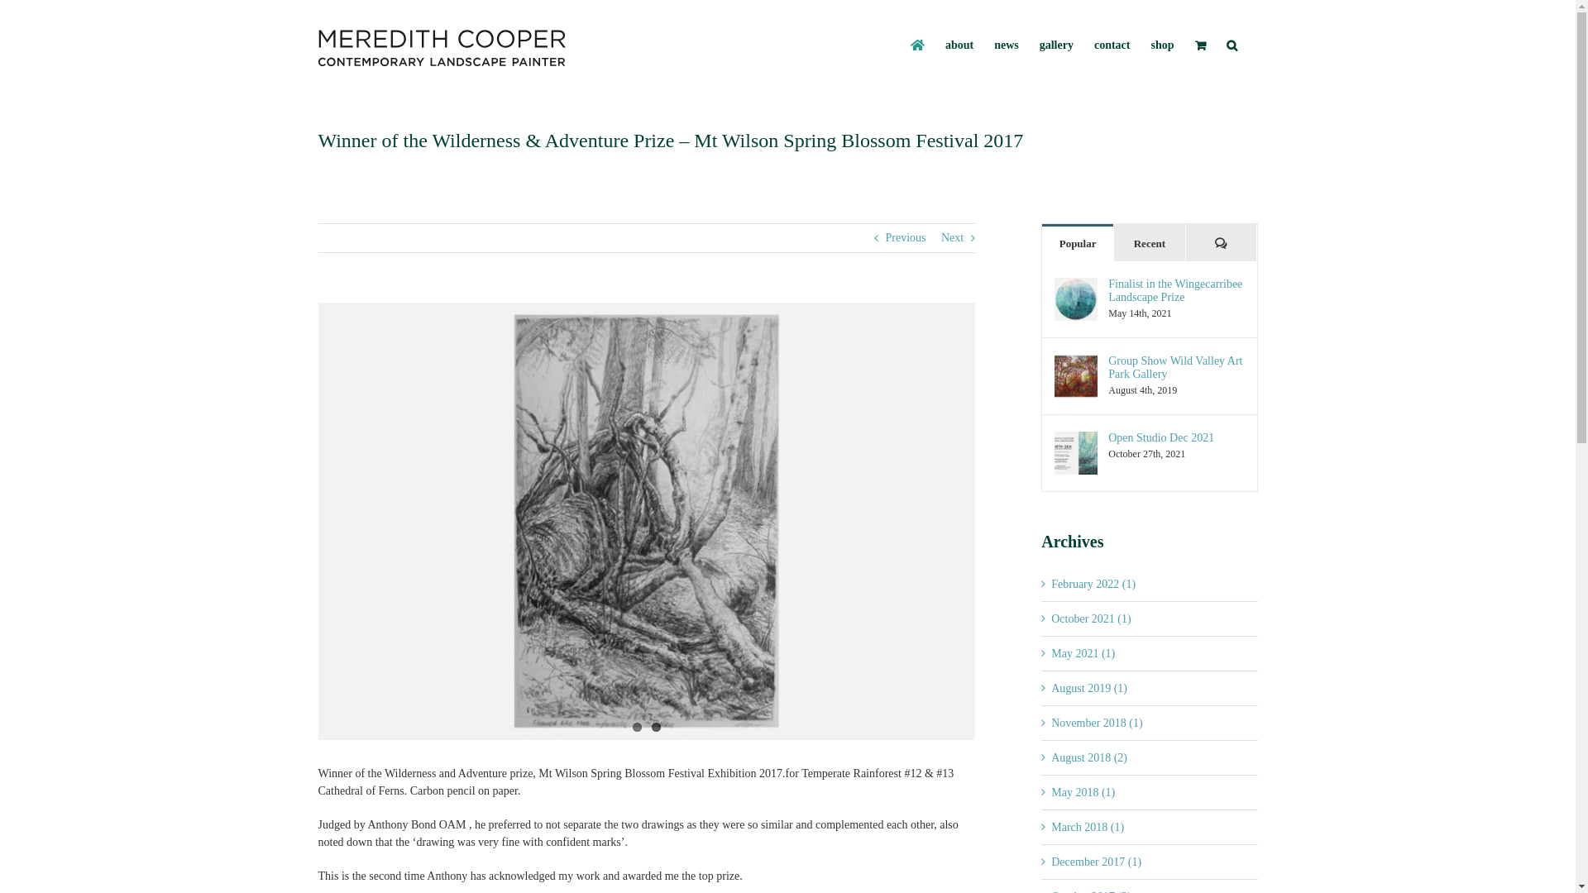  Describe the element at coordinates (1176, 291) in the screenshot. I see `Finalist in the Wingecarribee Landscape Prize` at that location.